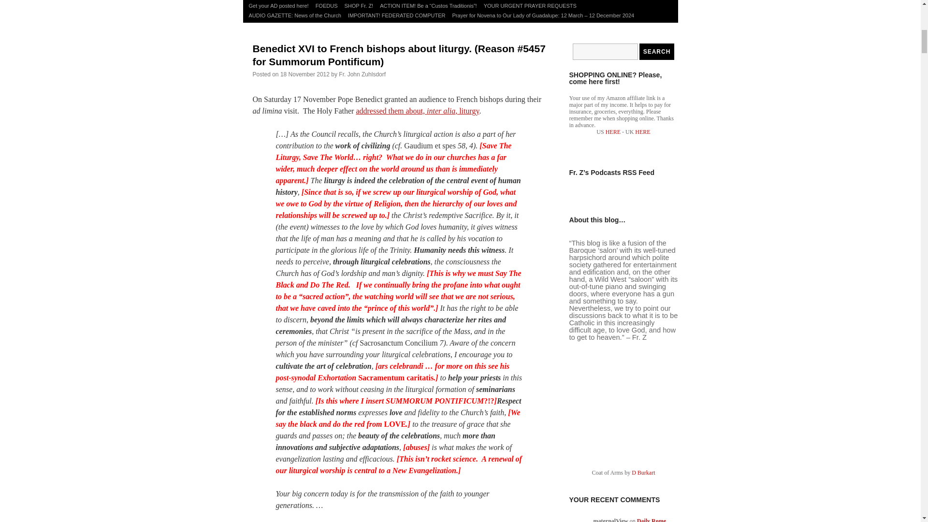  What do you see at coordinates (391, 0) in the screenshot?
I see `ACTIVATE YOUR CONFIRMATION` at bounding box center [391, 0].